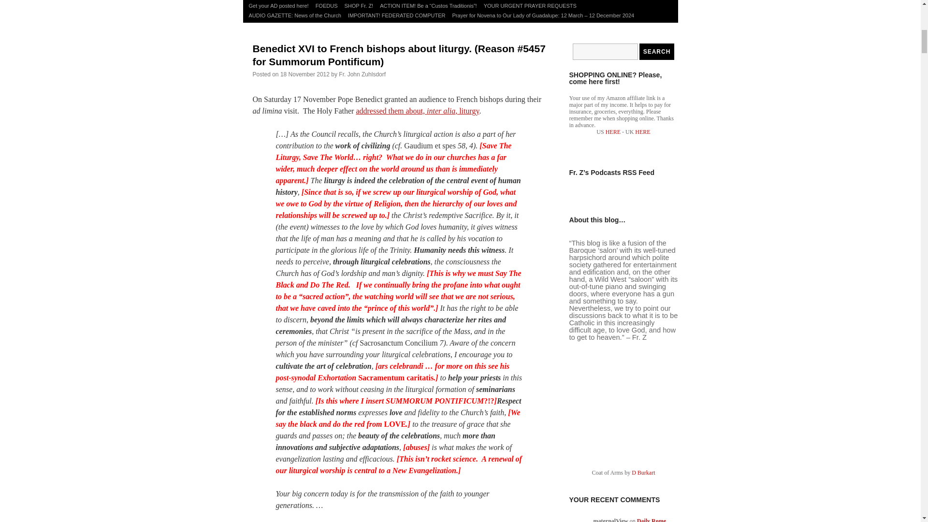  What do you see at coordinates (391, 0) in the screenshot?
I see `ACTIVATE YOUR CONFIRMATION` at bounding box center [391, 0].